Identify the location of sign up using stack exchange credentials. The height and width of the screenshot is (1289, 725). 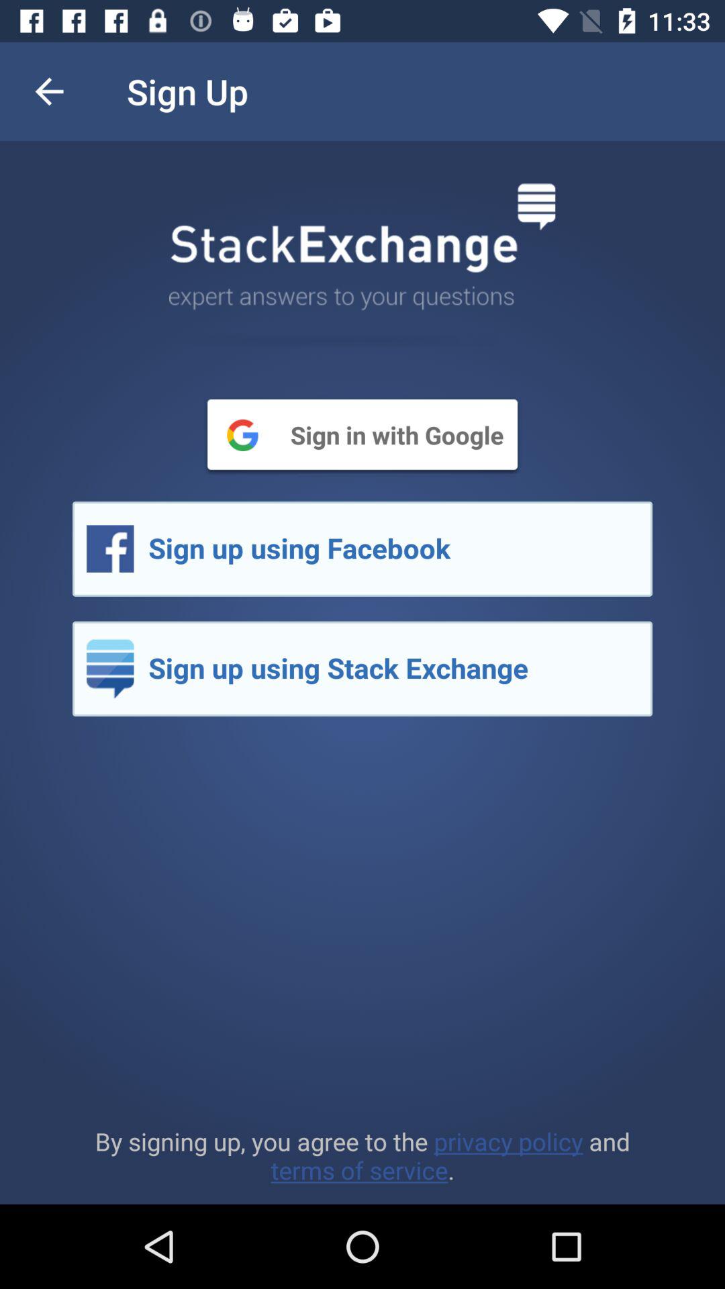
(362, 669).